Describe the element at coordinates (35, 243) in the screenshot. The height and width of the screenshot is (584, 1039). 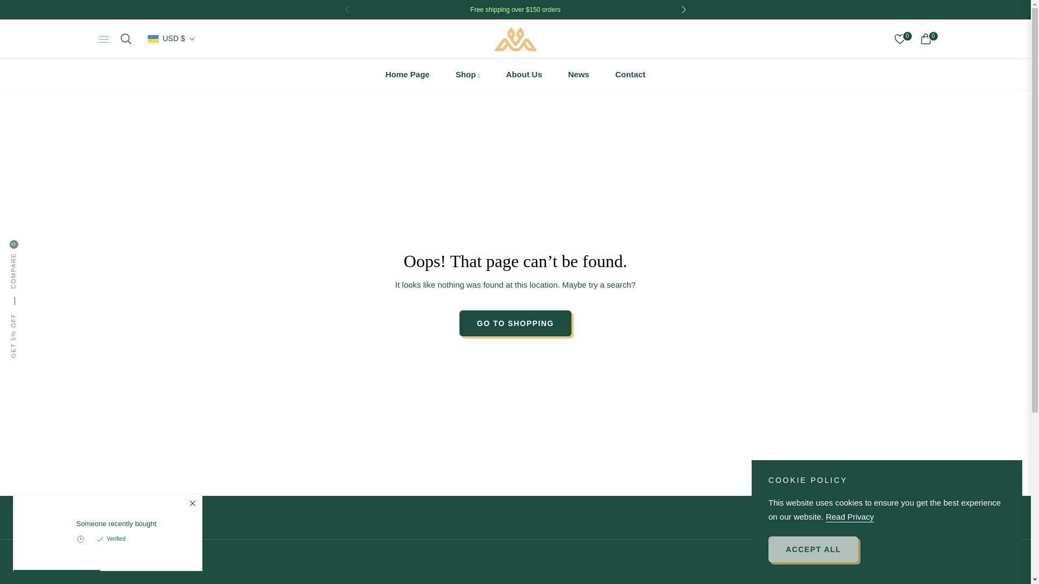
I see `Compare` at that location.